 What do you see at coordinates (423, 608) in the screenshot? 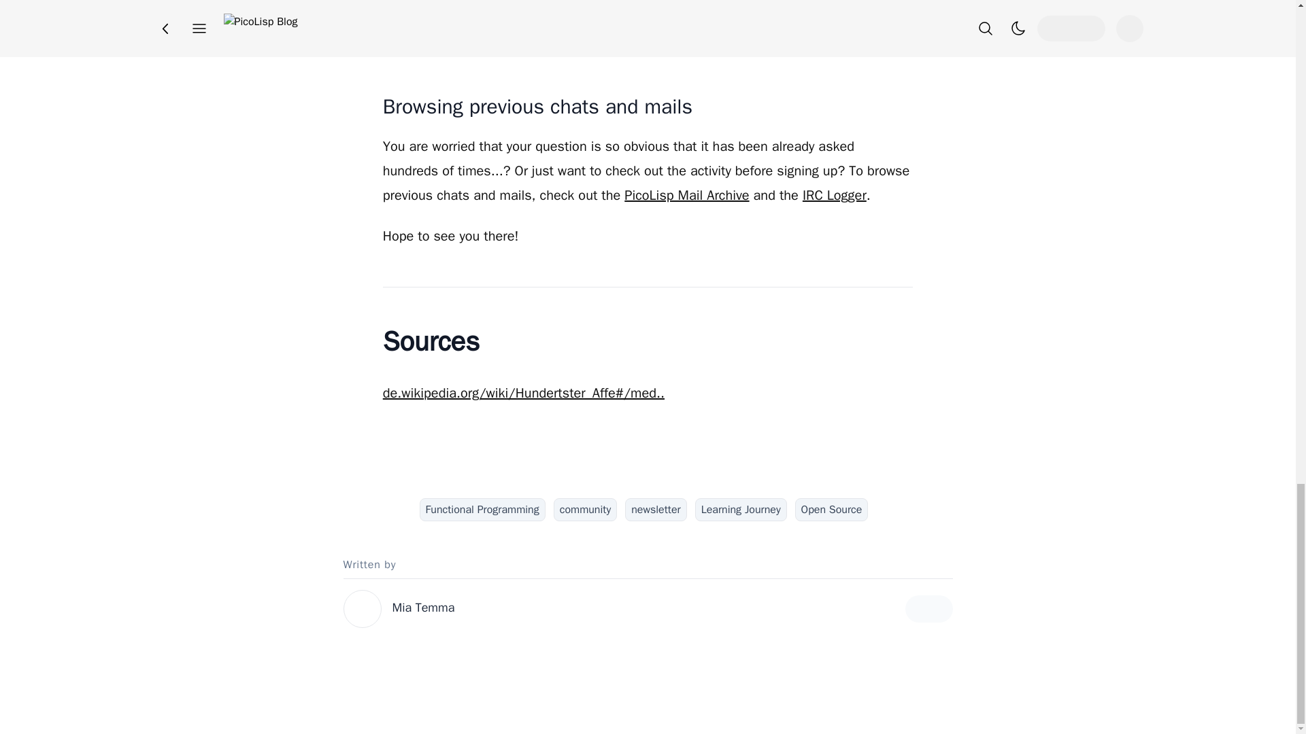
I see `Mia Temma` at bounding box center [423, 608].